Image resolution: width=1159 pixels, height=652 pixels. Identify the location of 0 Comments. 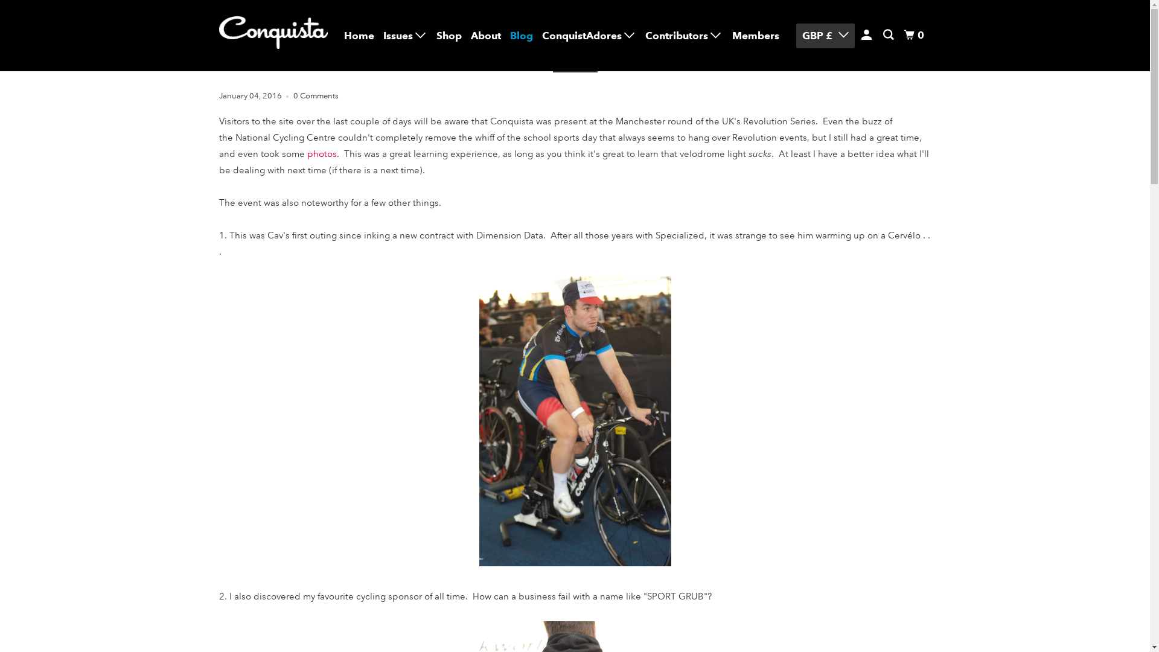
(316, 96).